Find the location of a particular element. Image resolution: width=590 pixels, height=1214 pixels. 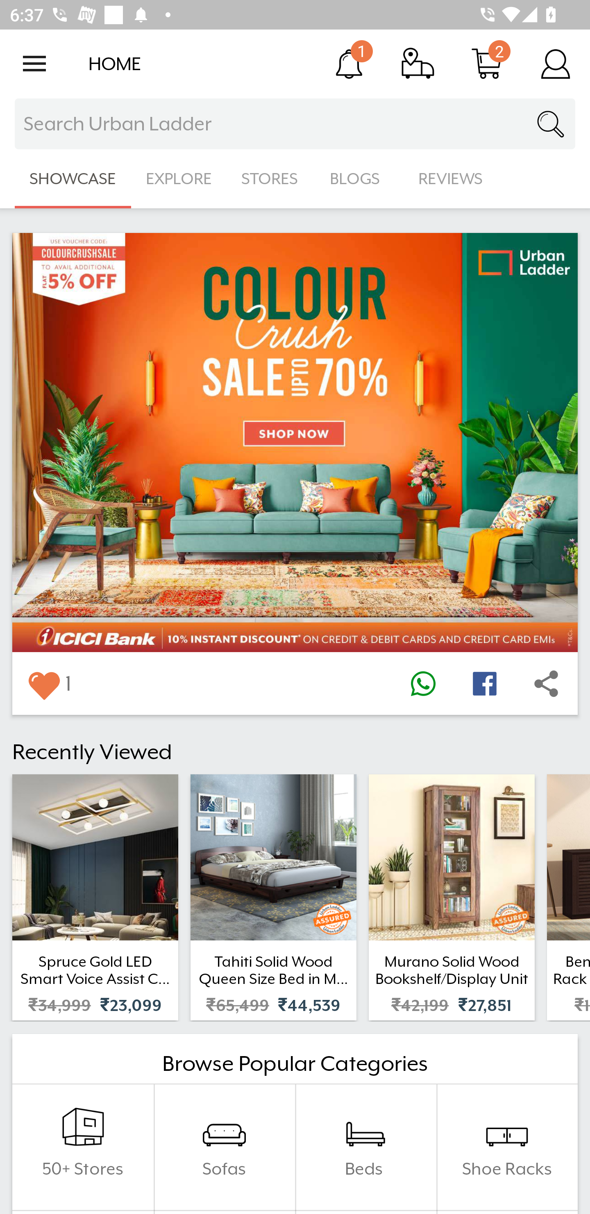

 is located at coordinates (484, 683).